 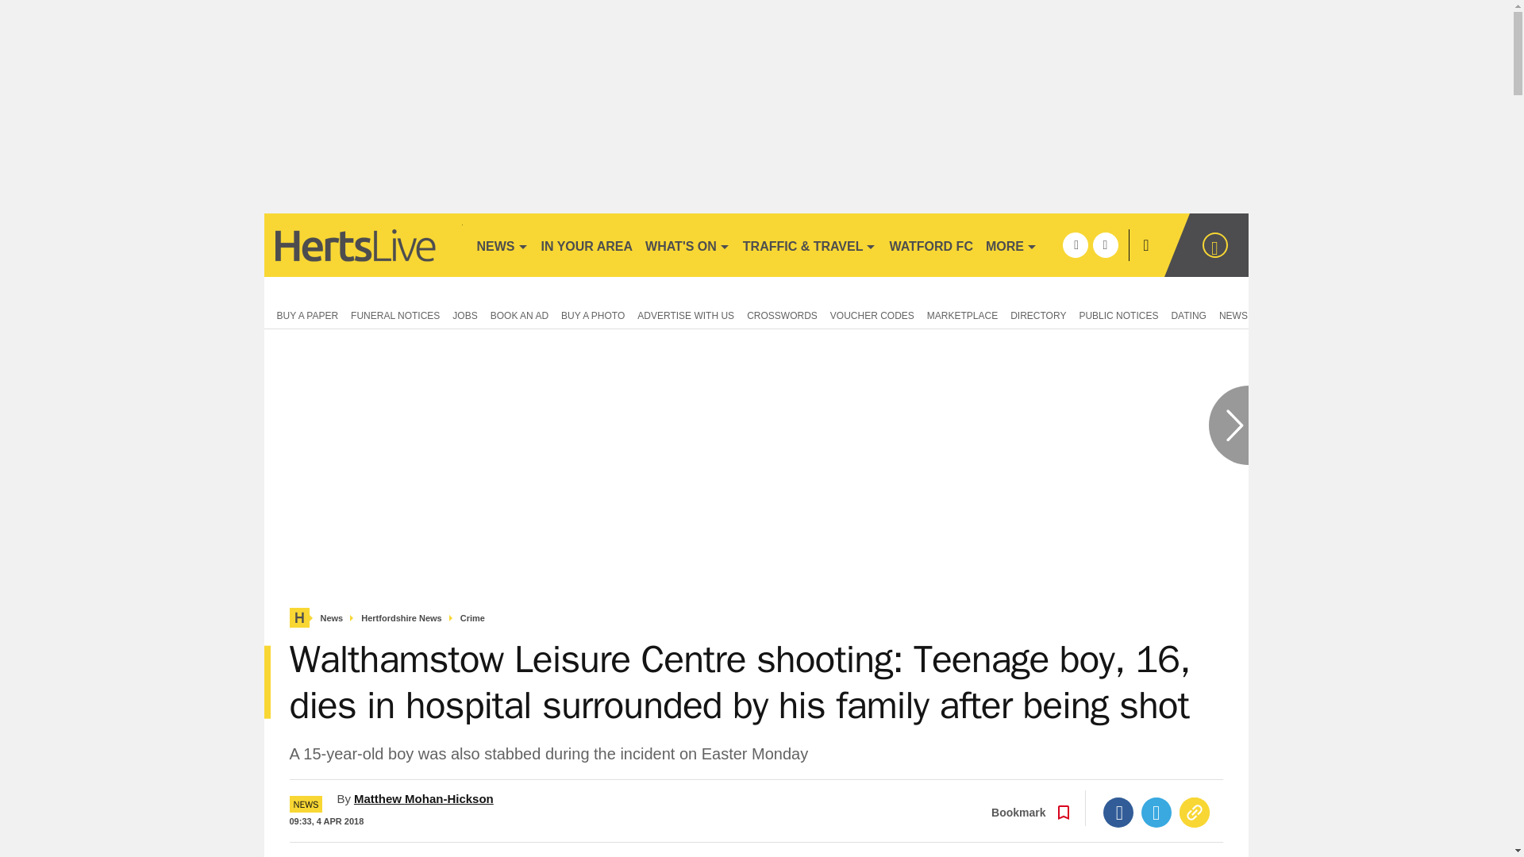 I want to click on hertfordshiremercury, so click(x=362, y=244).